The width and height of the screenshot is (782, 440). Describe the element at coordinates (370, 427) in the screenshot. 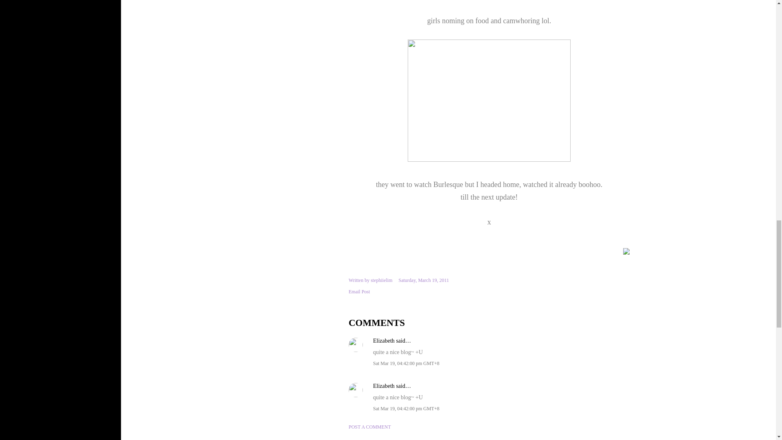

I see `POST A COMMENT` at that location.